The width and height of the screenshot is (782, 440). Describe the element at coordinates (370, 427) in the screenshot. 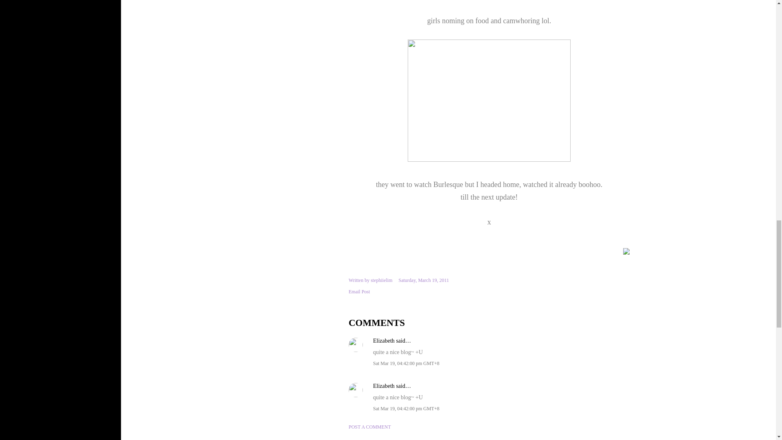

I see `POST A COMMENT` at that location.